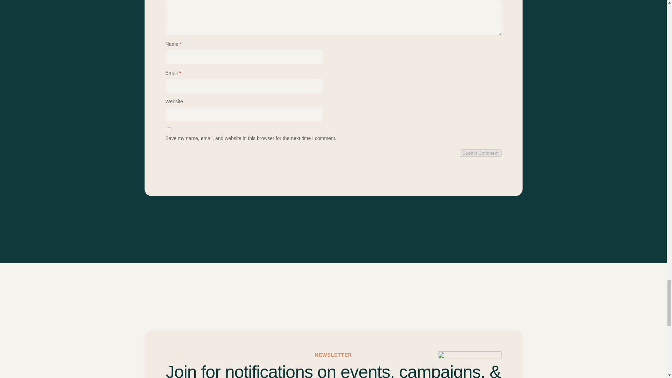  Describe the element at coordinates (480, 153) in the screenshot. I see `Submit Comment` at that location.